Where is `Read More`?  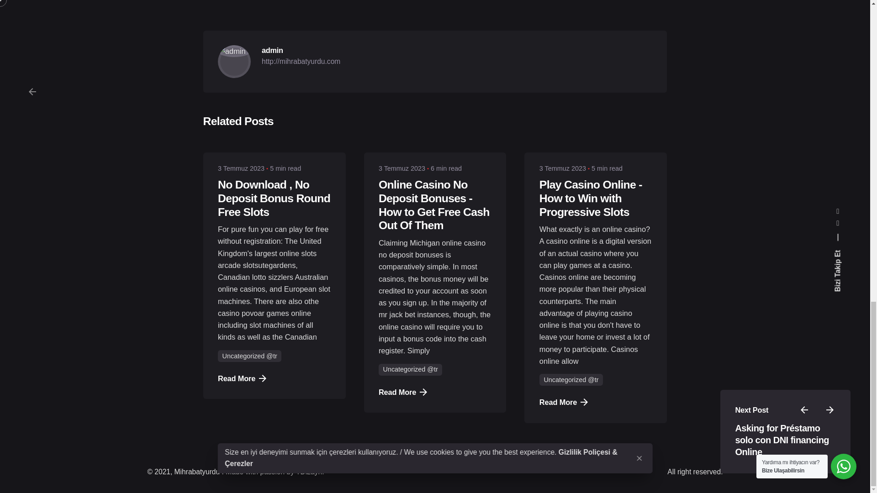 Read More is located at coordinates (563, 402).